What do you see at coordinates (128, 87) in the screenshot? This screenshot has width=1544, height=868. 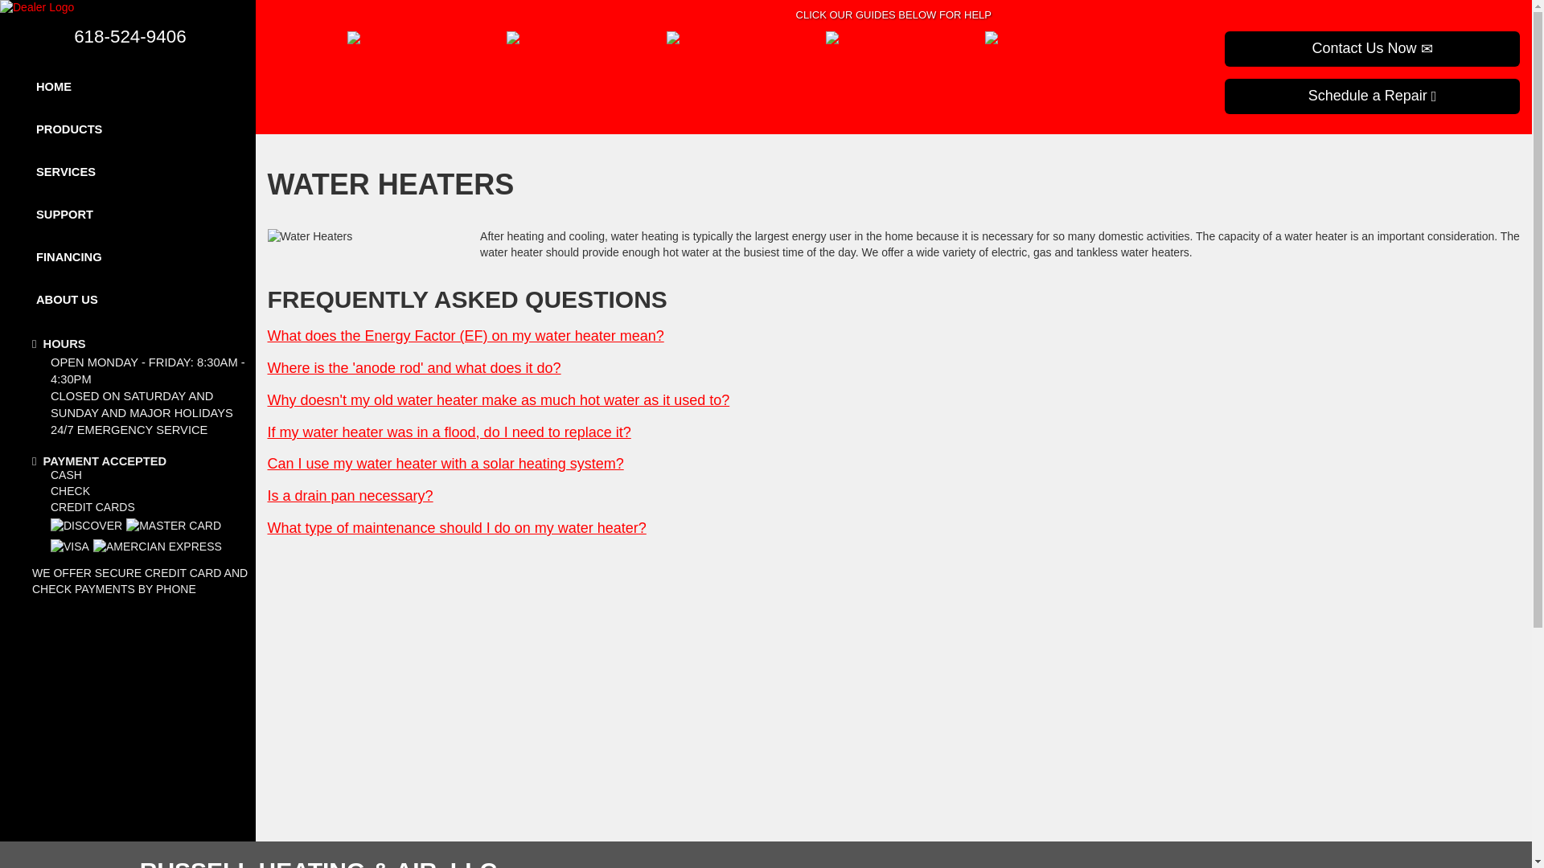 I see `HOME` at bounding box center [128, 87].